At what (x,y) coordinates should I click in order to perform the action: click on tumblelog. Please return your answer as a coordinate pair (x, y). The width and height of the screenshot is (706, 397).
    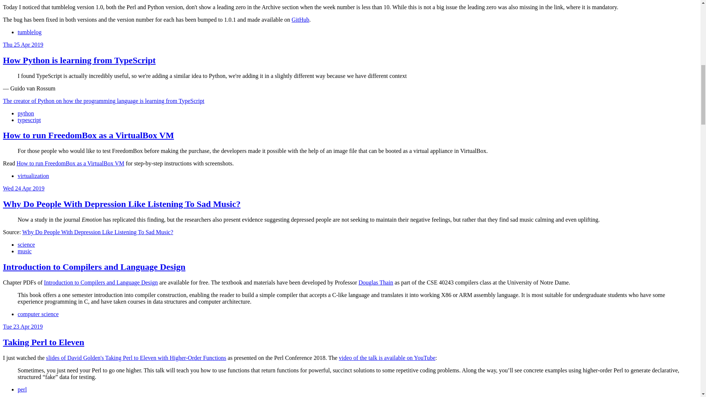
    Looking at the image, I should click on (29, 32).